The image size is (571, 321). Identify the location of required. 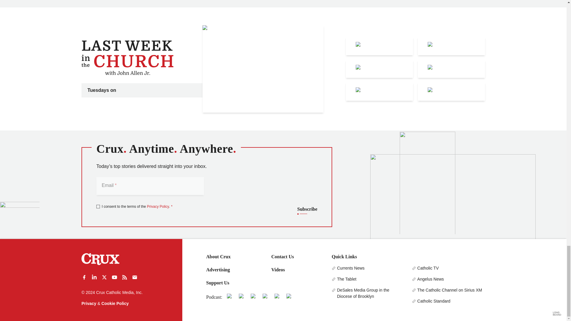
(171, 206).